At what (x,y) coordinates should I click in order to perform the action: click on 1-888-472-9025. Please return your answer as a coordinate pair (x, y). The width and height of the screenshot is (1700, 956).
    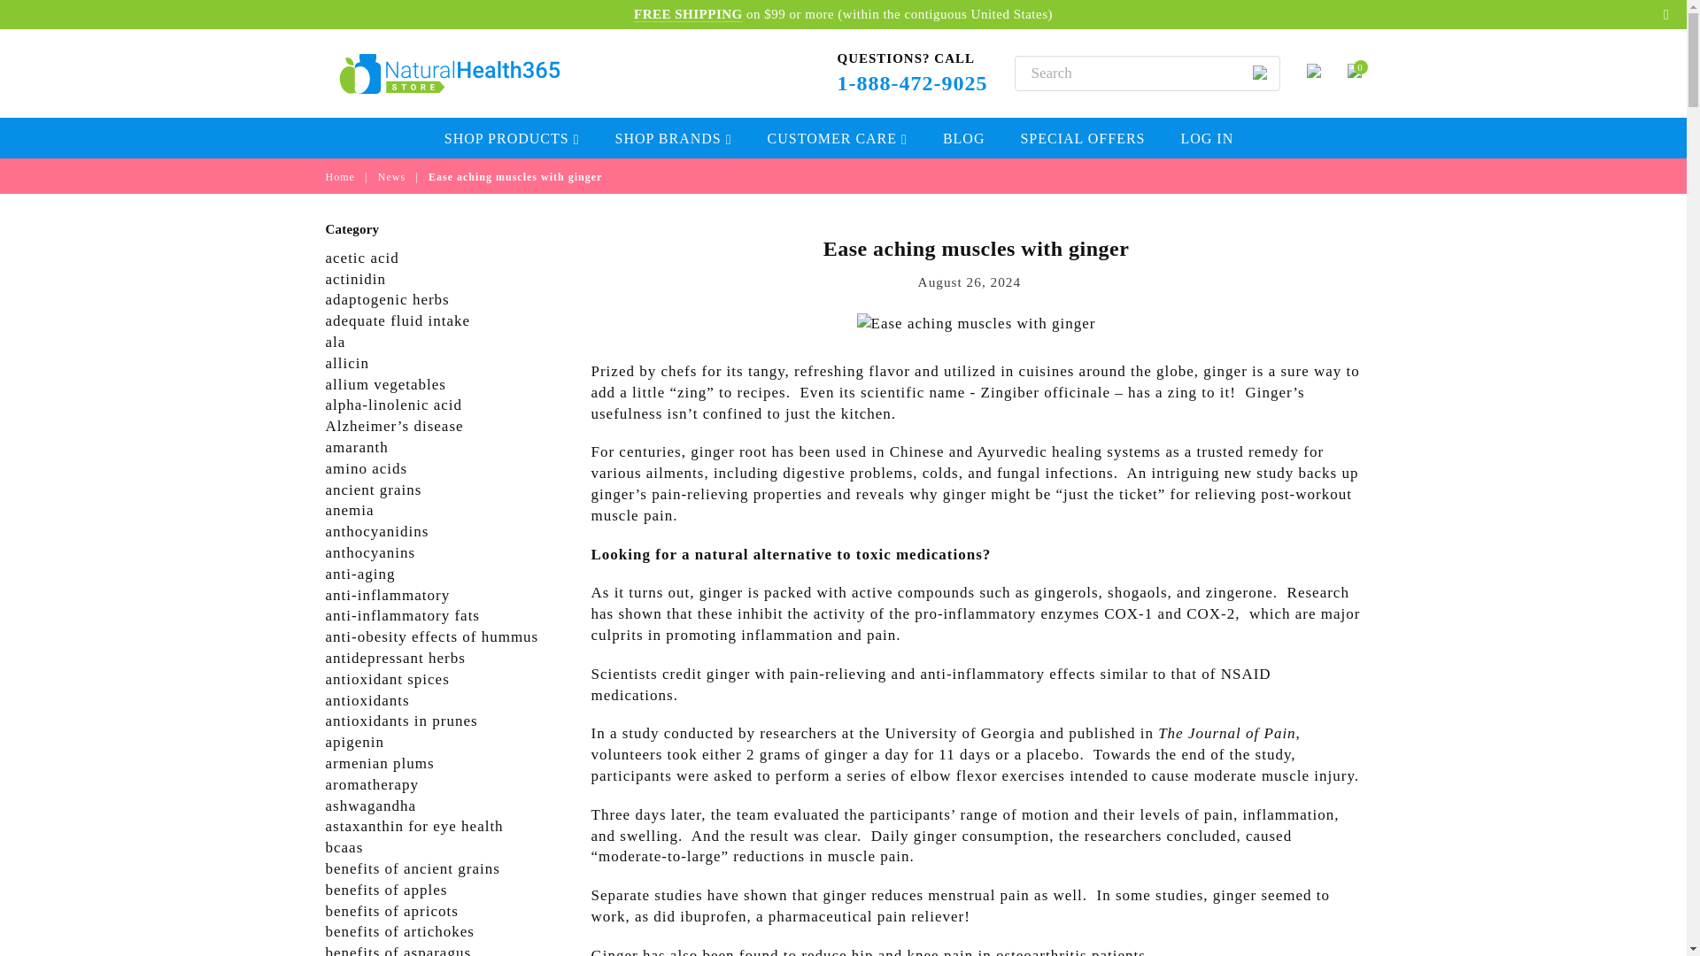
    Looking at the image, I should click on (912, 83).